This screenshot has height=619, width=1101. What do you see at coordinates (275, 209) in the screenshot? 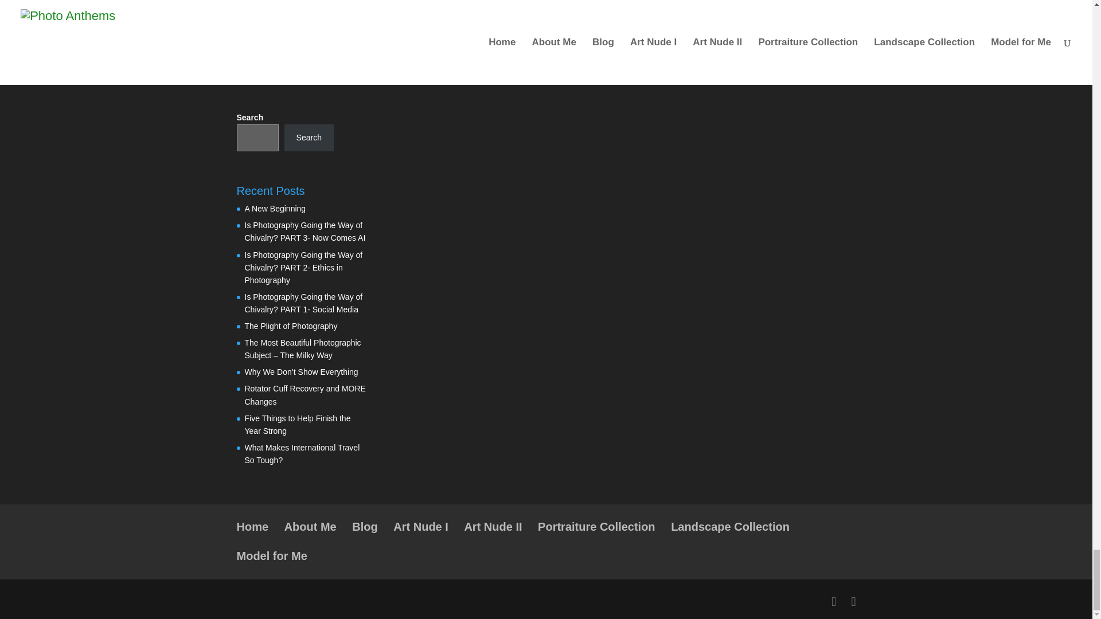
I see `A New Beginning` at bounding box center [275, 209].